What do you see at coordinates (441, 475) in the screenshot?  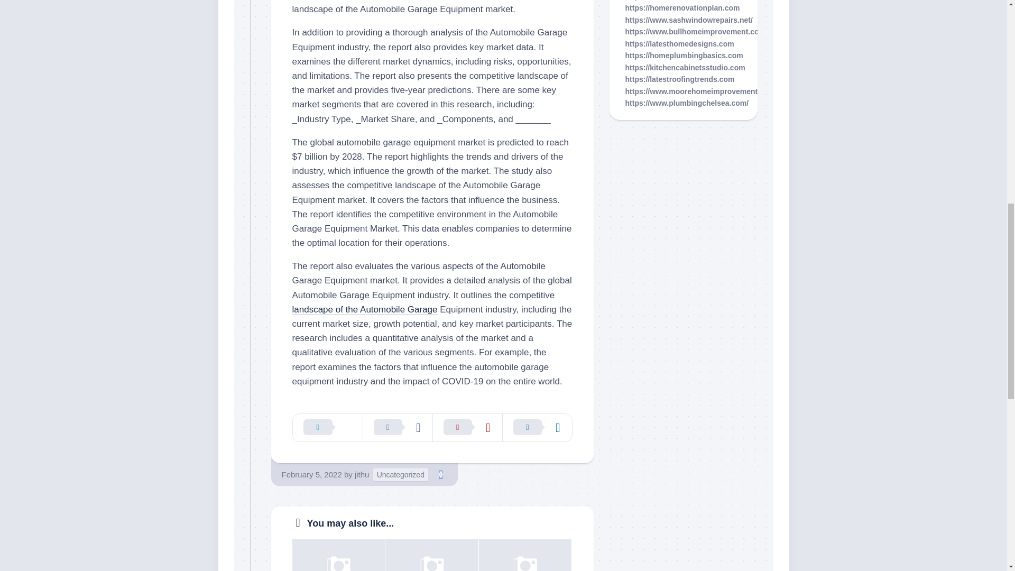 I see `0` at bounding box center [441, 475].